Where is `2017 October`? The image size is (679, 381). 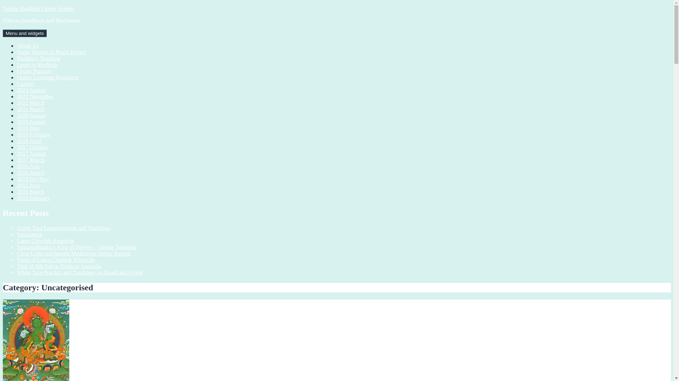 2017 October is located at coordinates (33, 147).